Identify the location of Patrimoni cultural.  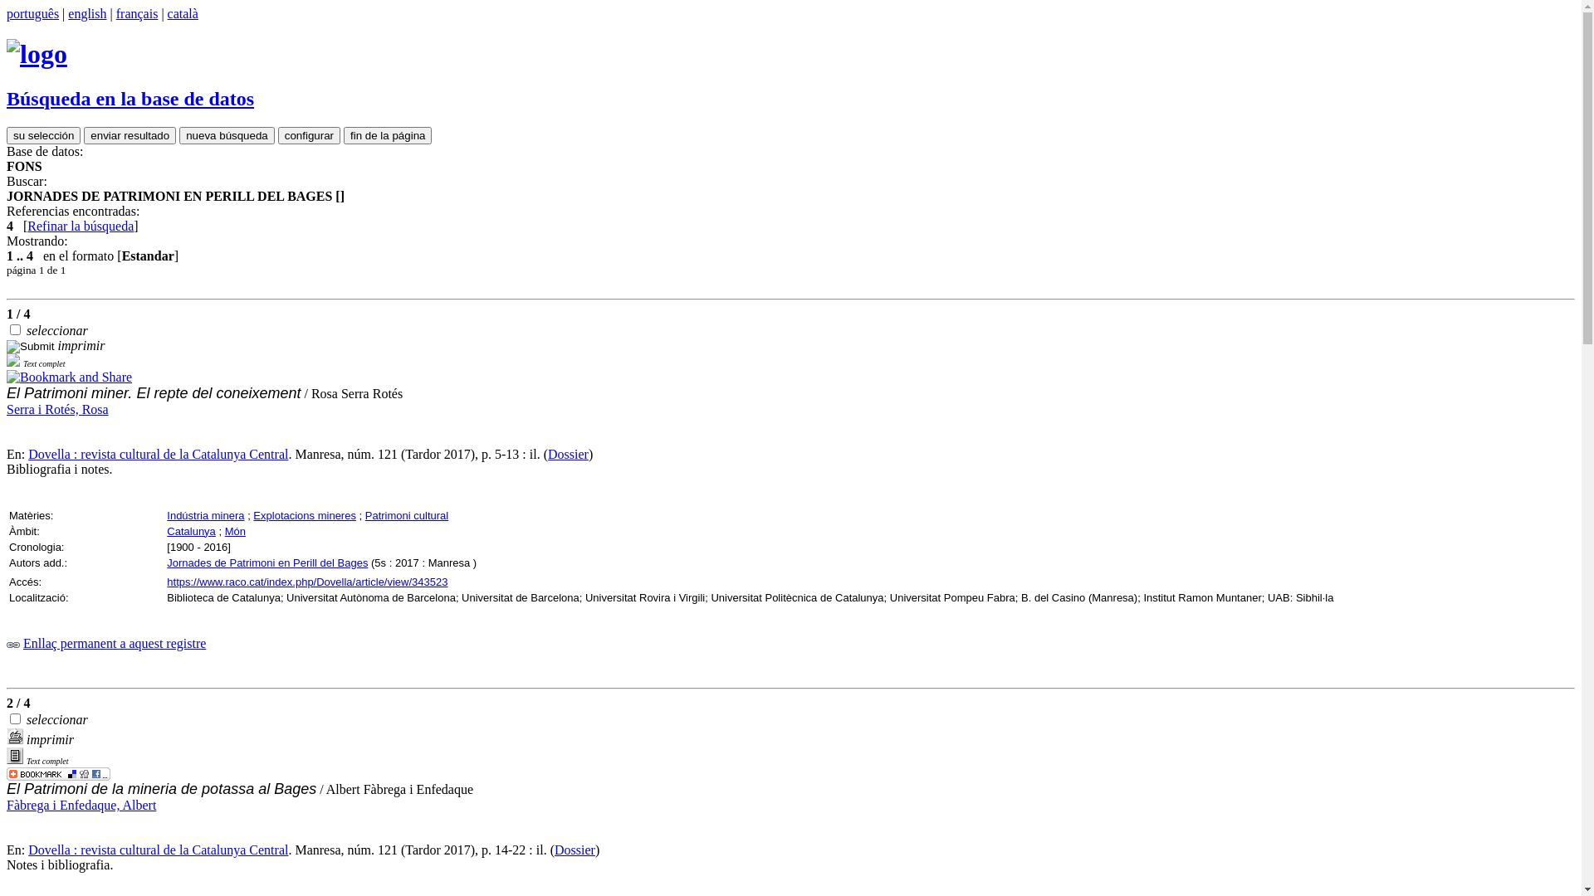
(407, 516).